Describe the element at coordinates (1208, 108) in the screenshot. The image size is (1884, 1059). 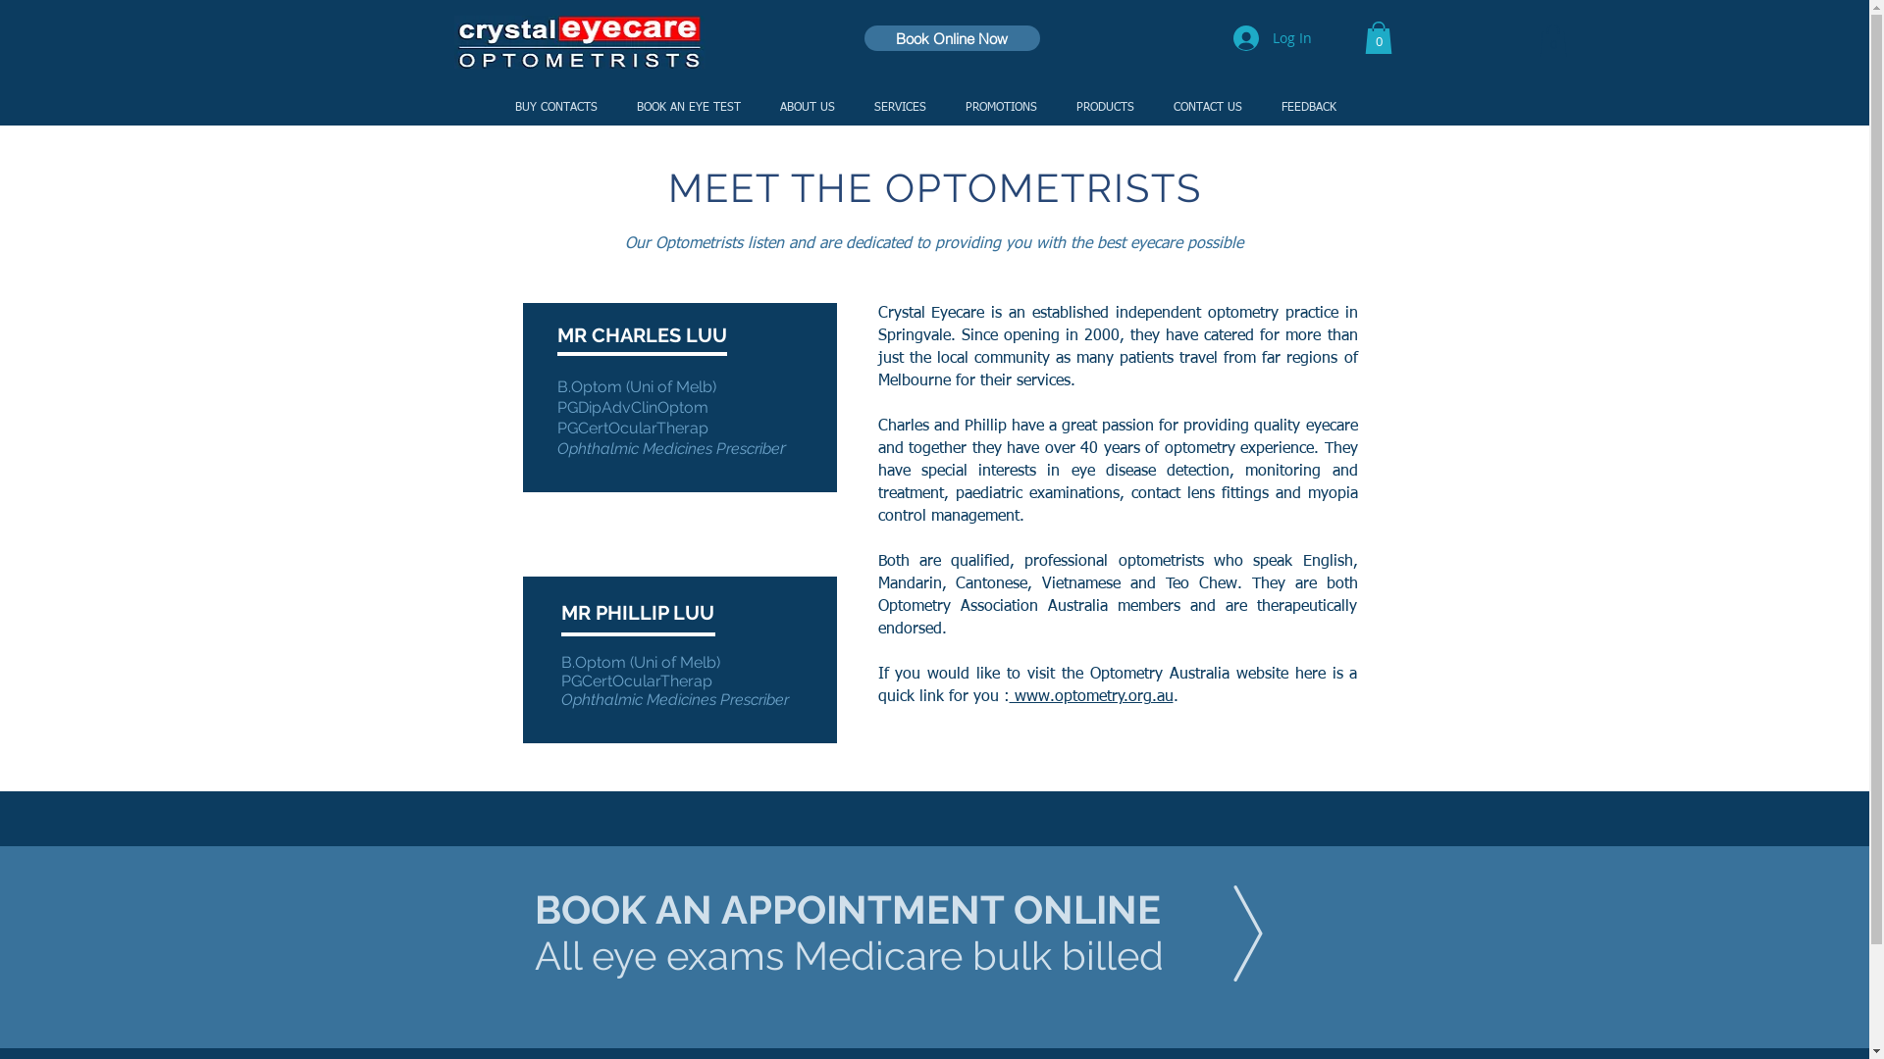
I see `CONTACT US` at that location.